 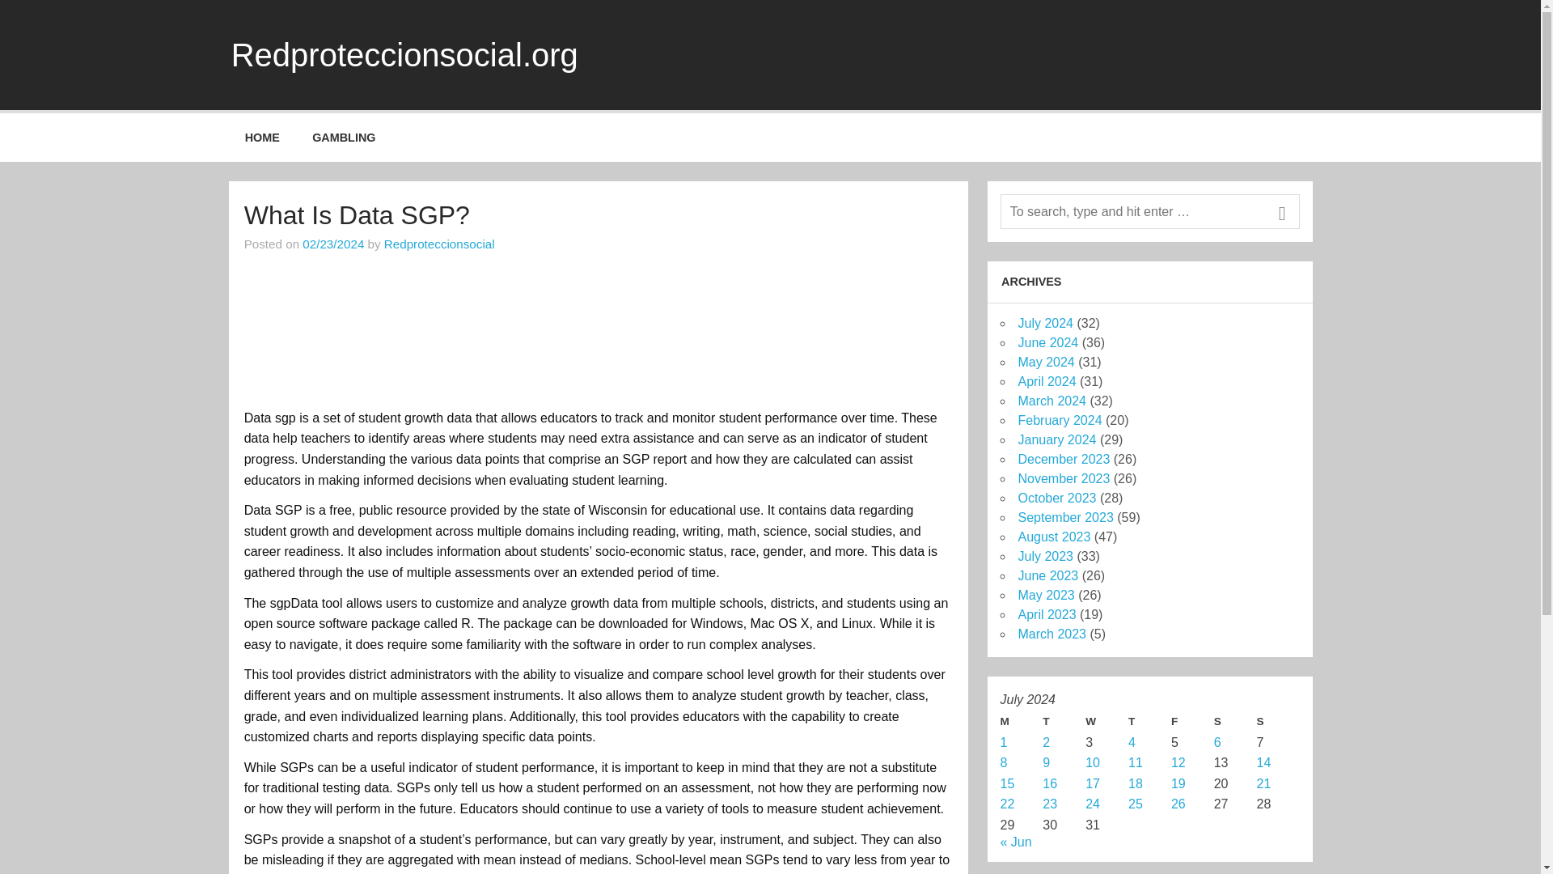 What do you see at coordinates (439, 243) in the screenshot?
I see `Redproteccionsocial` at bounding box center [439, 243].